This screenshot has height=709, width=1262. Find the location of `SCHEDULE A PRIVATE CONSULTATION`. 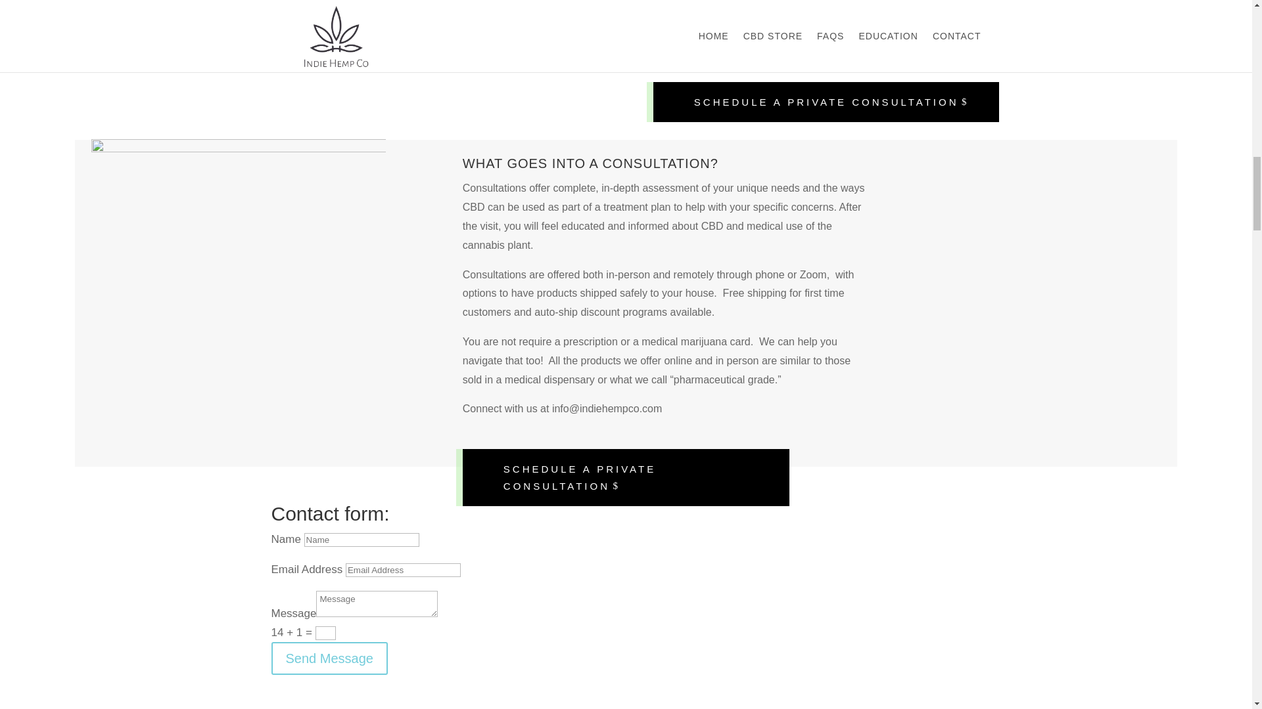

SCHEDULE A PRIVATE CONSULTATION is located at coordinates (626, 477).